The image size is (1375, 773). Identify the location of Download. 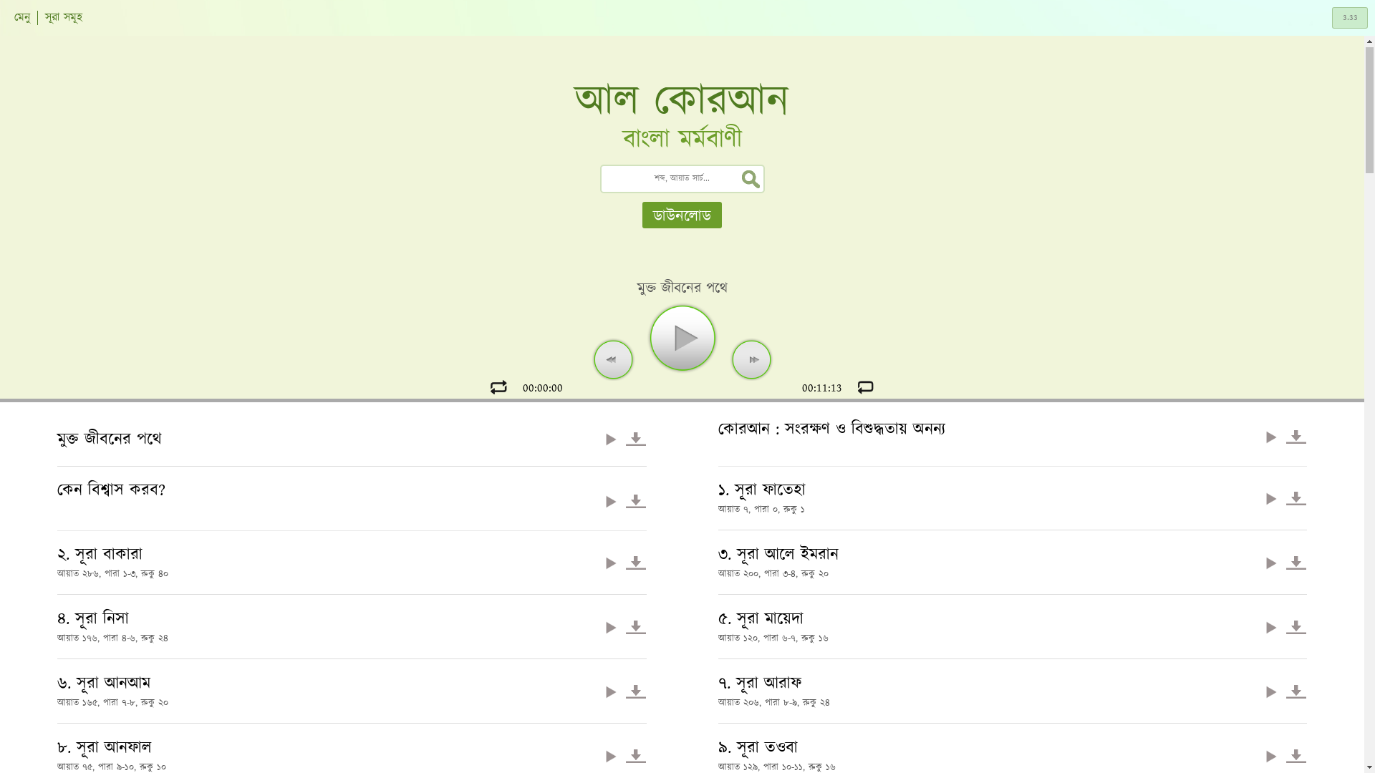
(1296, 691).